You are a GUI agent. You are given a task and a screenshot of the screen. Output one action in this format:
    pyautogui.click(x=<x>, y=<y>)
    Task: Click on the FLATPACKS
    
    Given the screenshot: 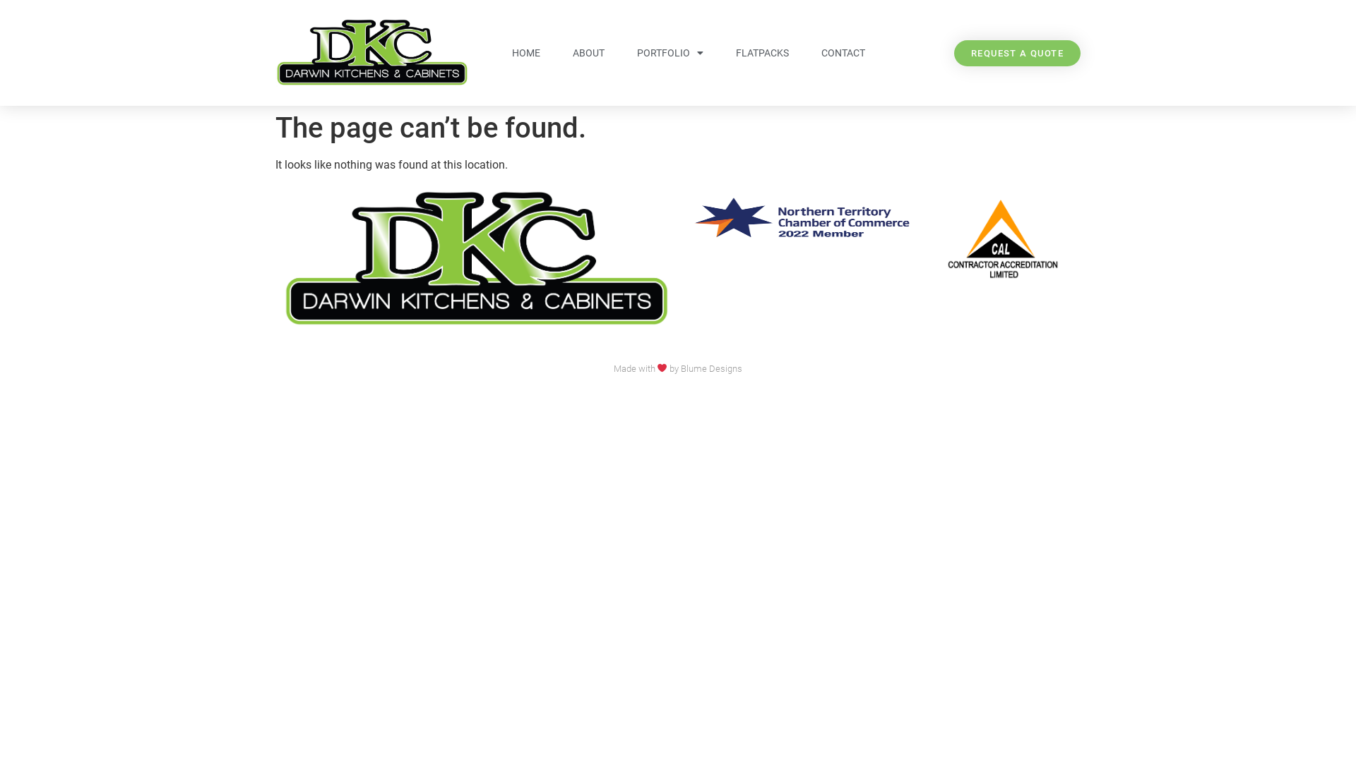 What is the action you would take?
    pyautogui.click(x=763, y=53)
    